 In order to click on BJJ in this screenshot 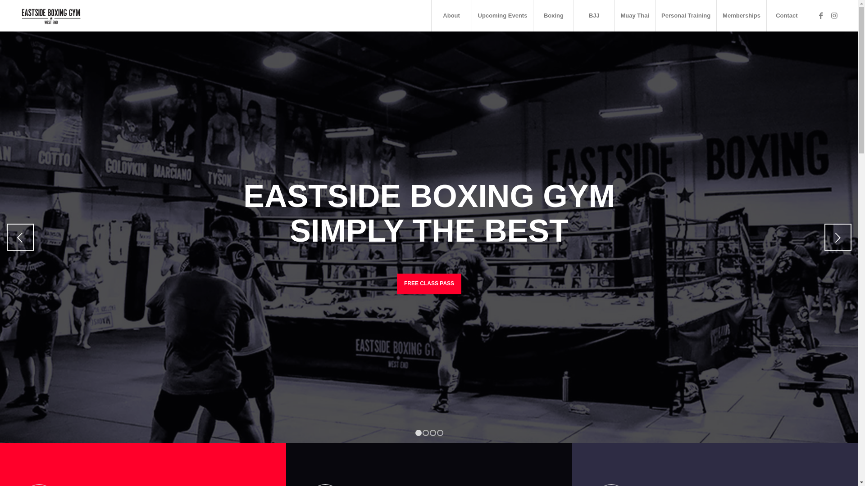, I will do `click(594, 16)`.